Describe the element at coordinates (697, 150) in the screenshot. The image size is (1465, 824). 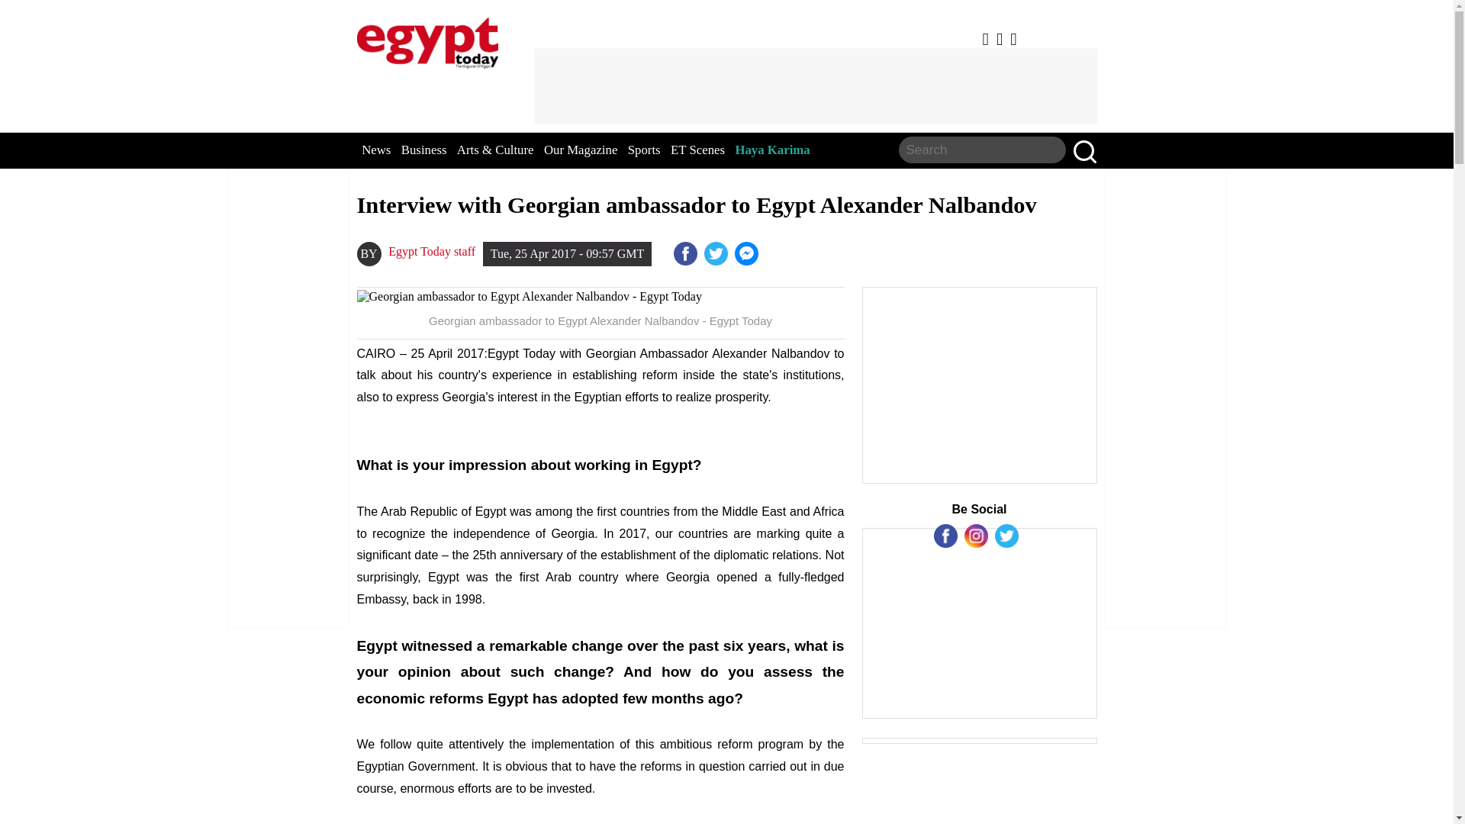
I see `ET Scenes` at that location.